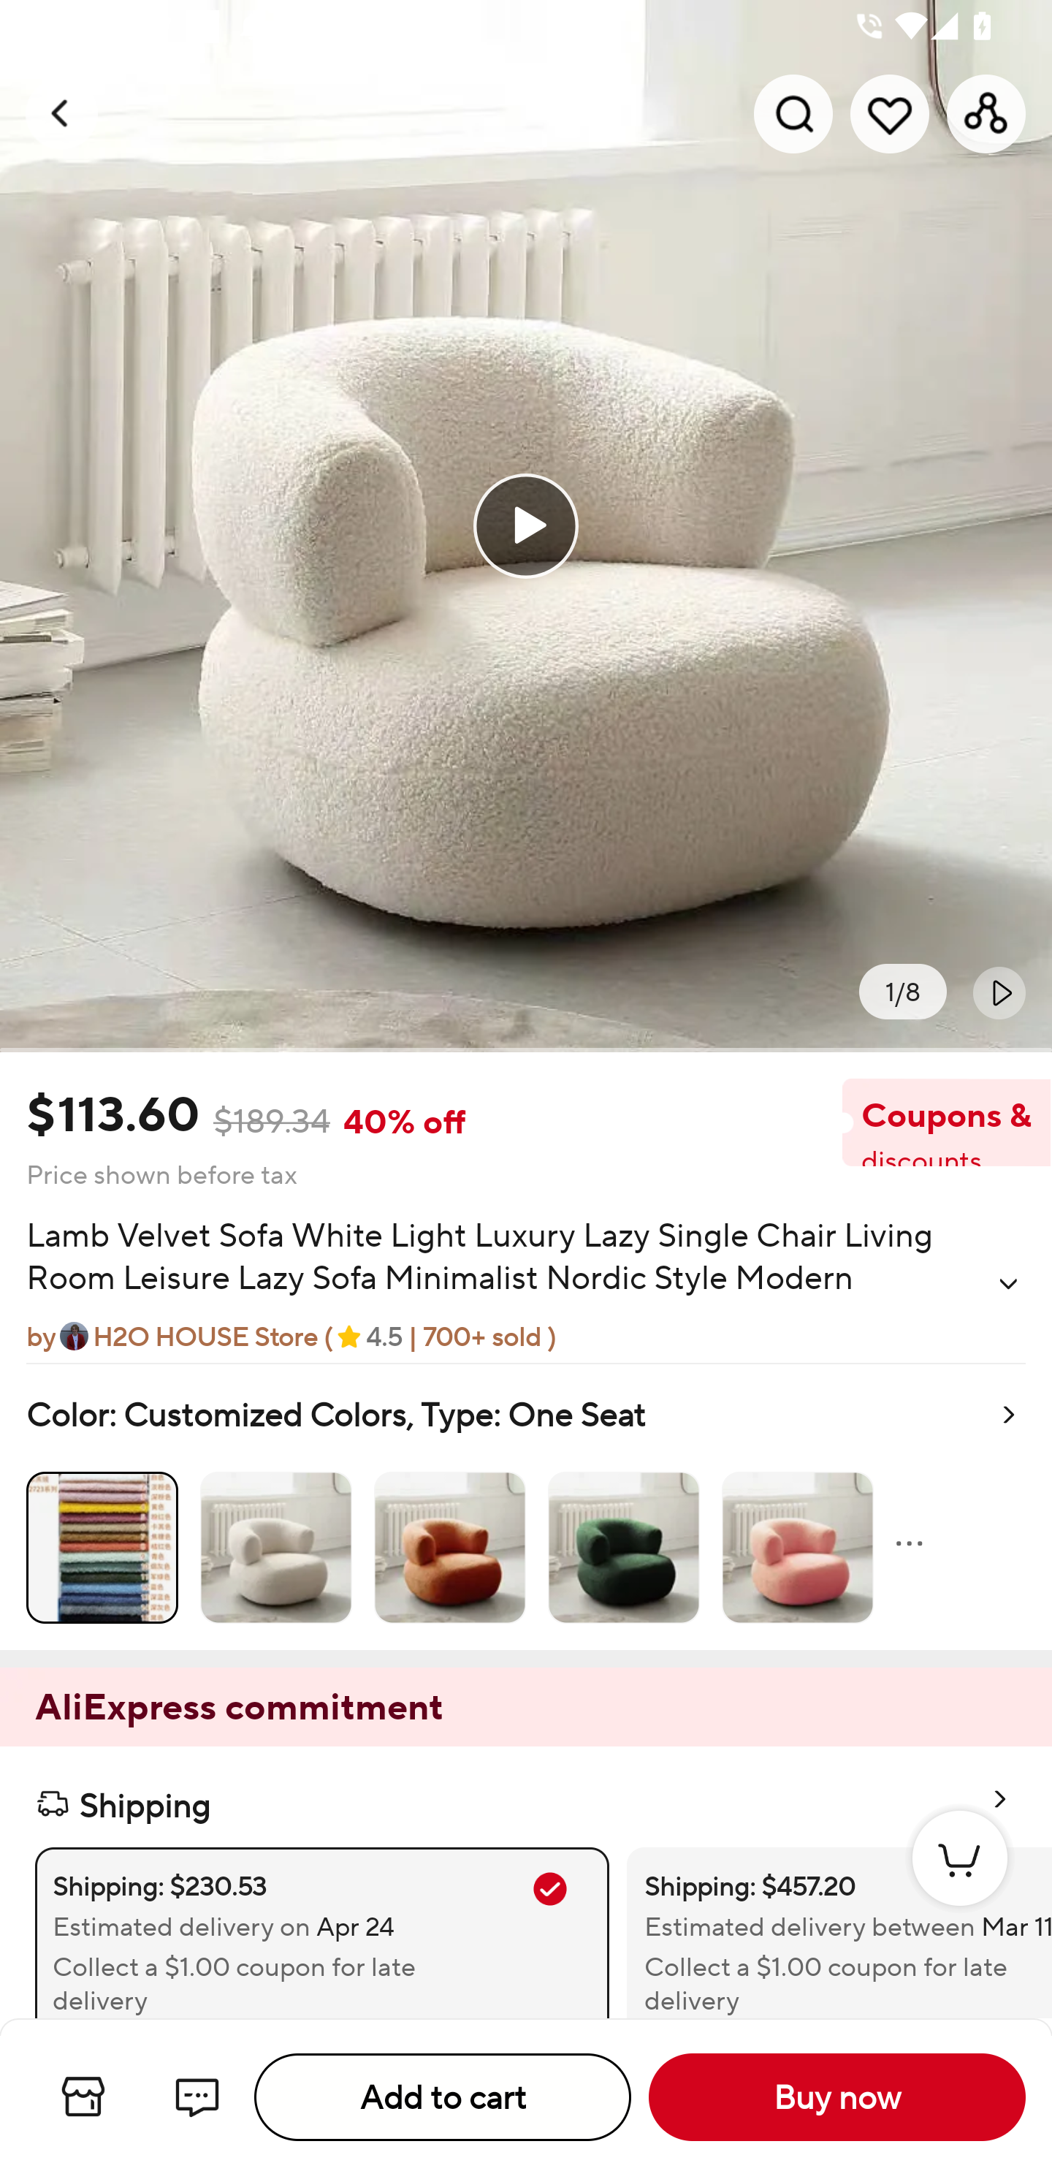 The image size is (1052, 2163). I want to click on Color: Customized Colors, Type: One Seat , so click(526, 1507).